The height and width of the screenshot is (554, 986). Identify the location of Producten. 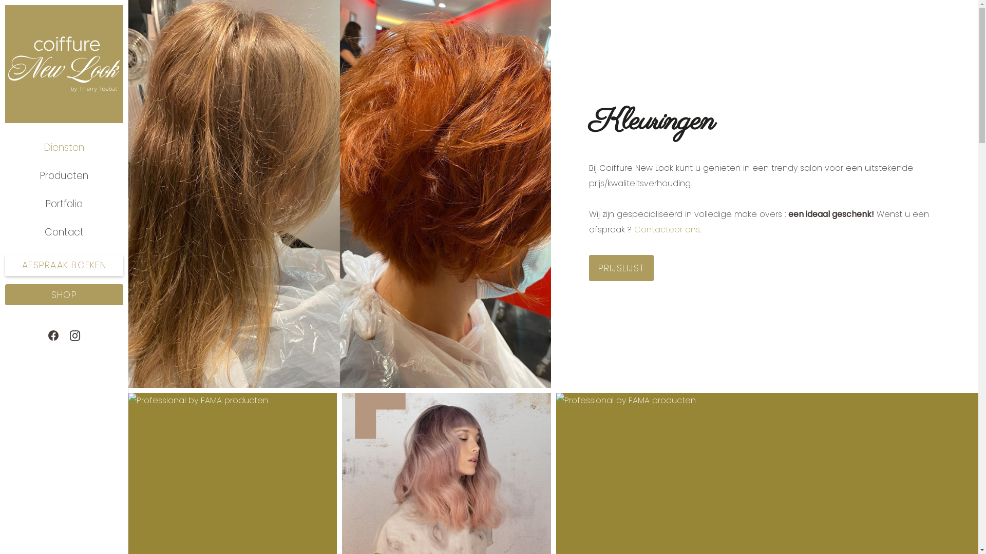
(64, 175).